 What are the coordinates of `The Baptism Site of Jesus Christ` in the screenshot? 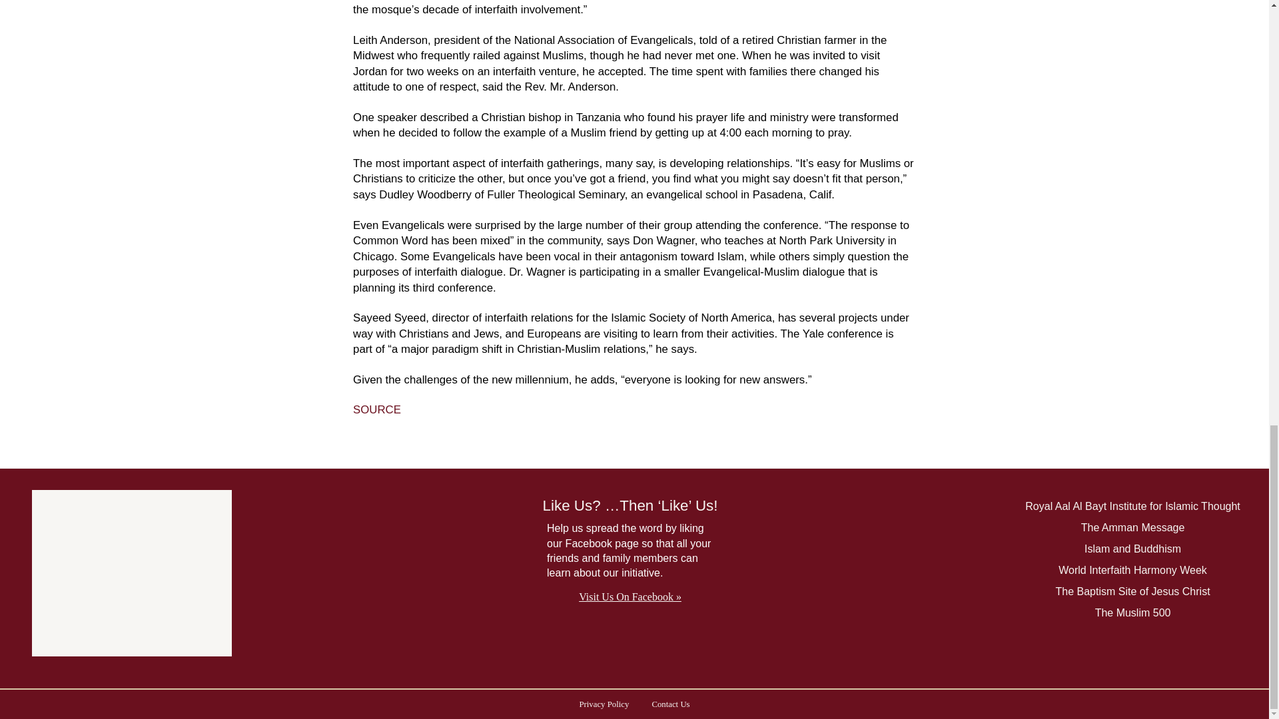 It's located at (1132, 591).